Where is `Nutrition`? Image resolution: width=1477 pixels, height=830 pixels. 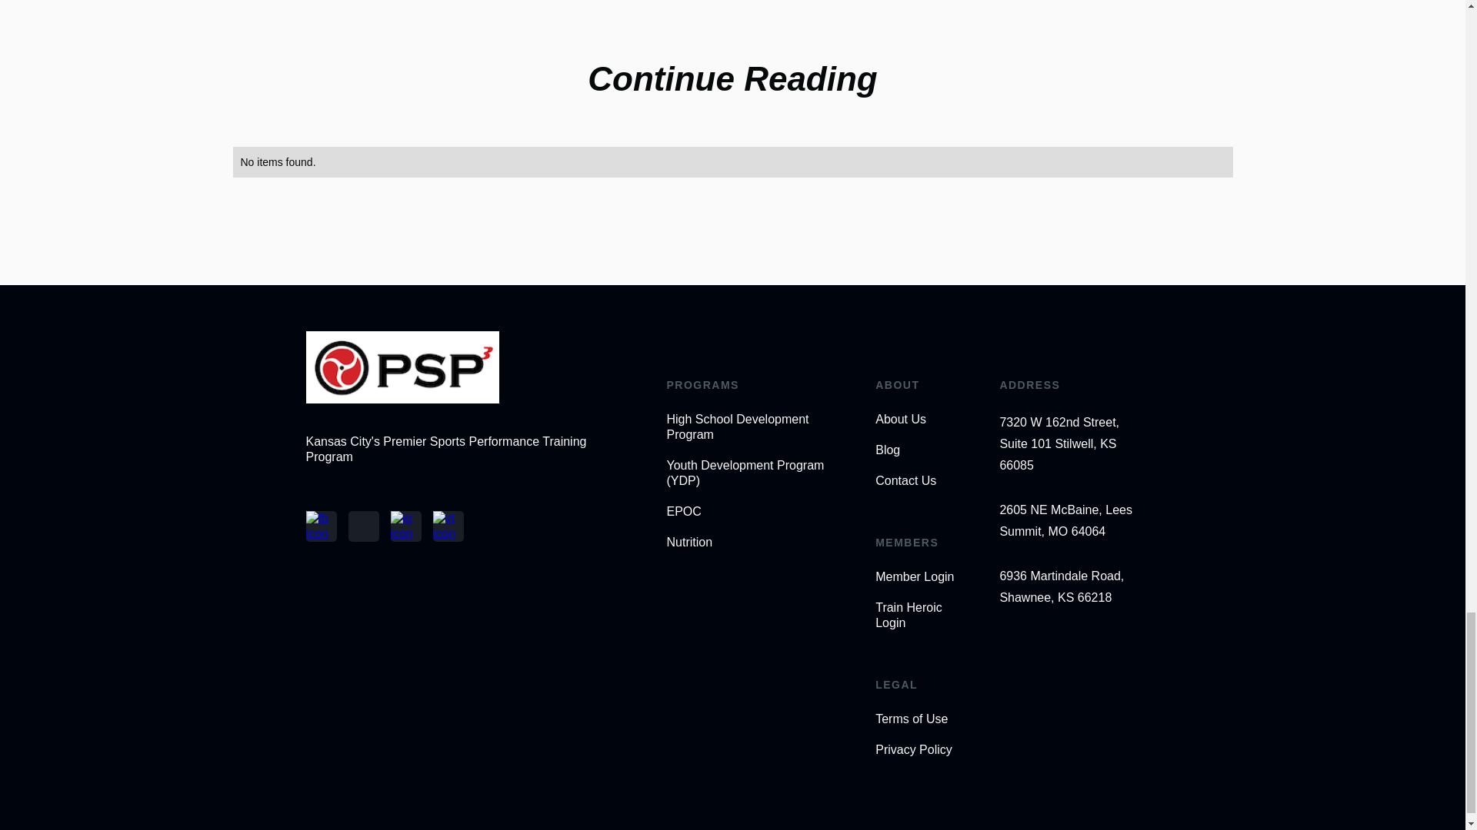
Nutrition is located at coordinates (754, 543).